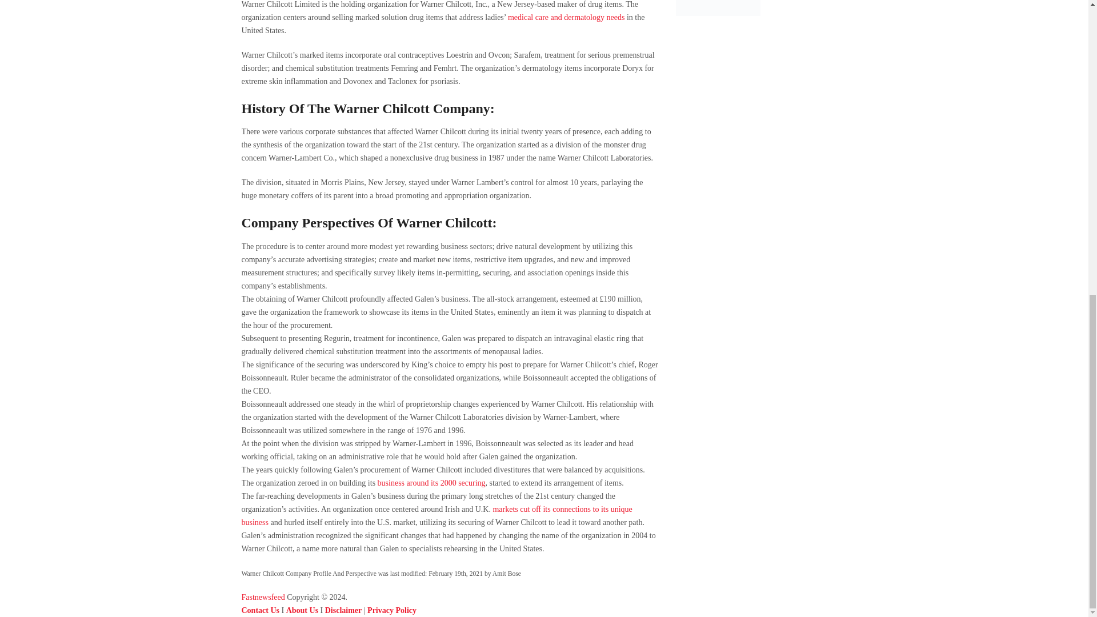 The width and height of the screenshot is (1097, 617). What do you see at coordinates (437, 516) in the screenshot?
I see `markets cut off its connections to its unique business` at bounding box center [437, 516].